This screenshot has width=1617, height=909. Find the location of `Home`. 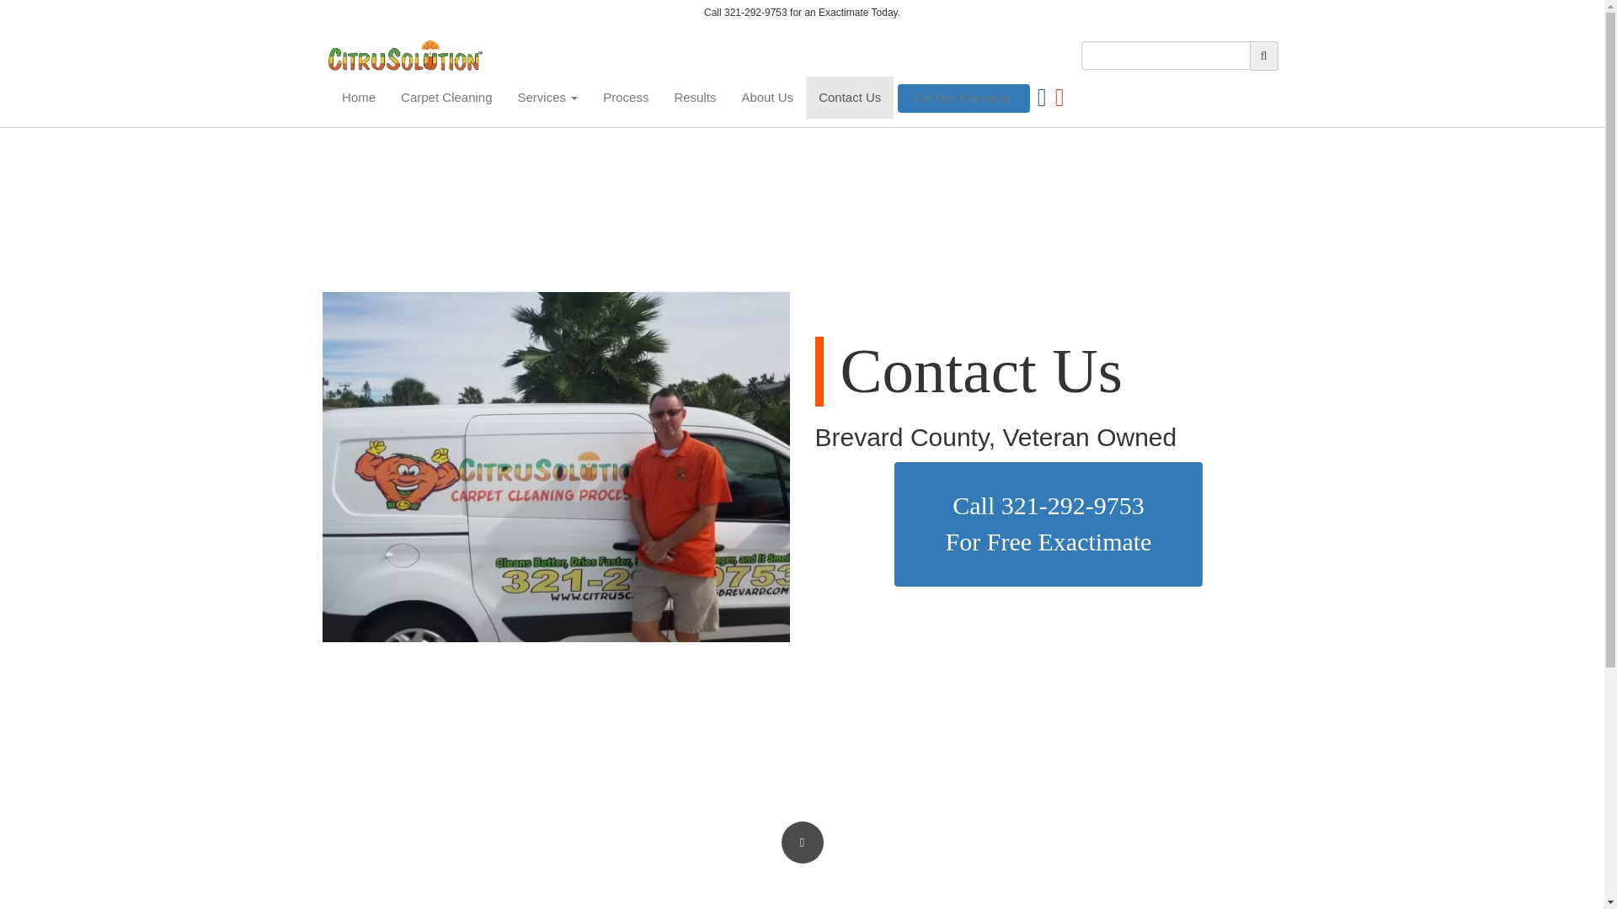

Home is located at coordinates (1048, 524).